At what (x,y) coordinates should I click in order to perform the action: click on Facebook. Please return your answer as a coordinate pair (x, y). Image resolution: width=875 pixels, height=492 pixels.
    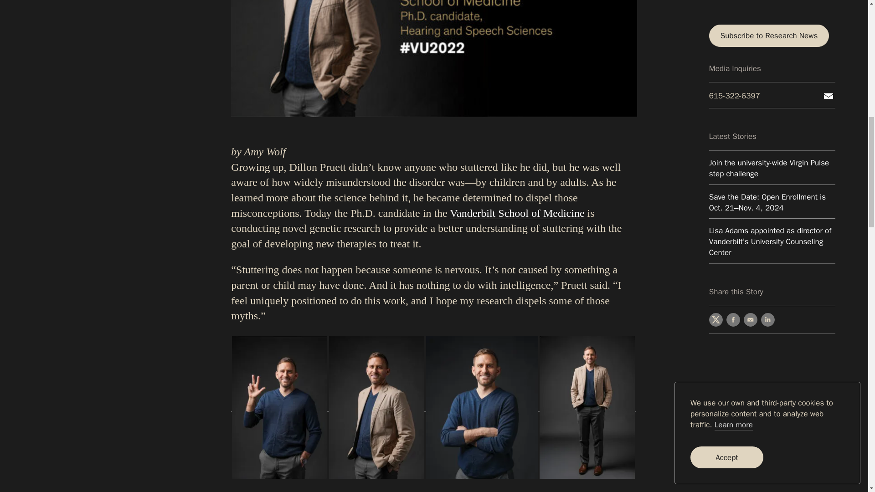
    Looking at the image, I should click on (733, 99).